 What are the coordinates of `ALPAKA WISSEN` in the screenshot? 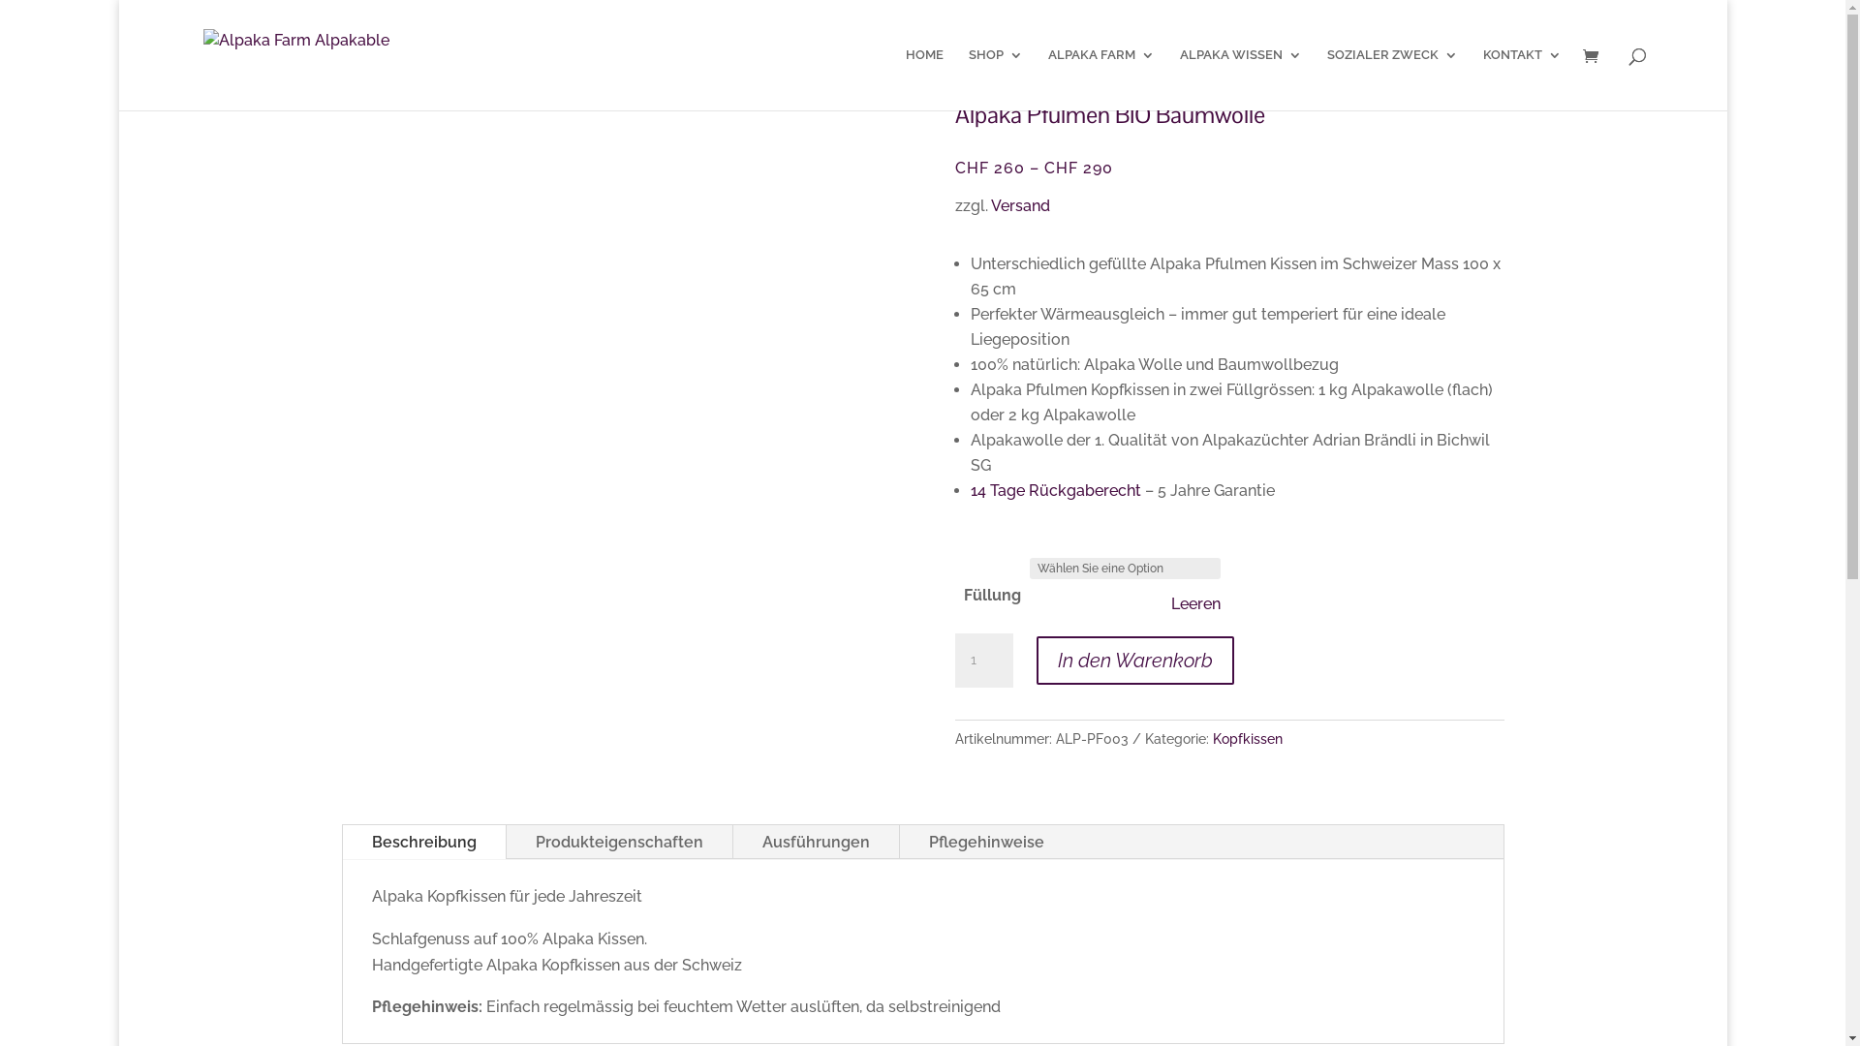 It's located at (1241, 79).